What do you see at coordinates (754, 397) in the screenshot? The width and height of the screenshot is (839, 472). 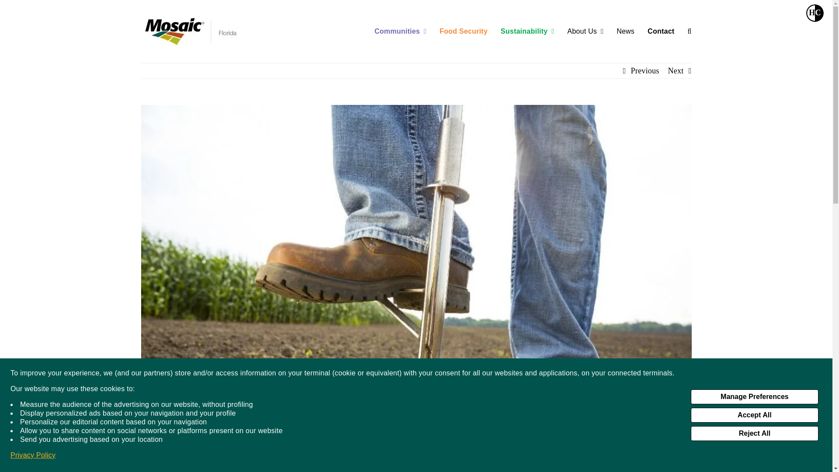 I see `Manage Preferences` at bounding box center [754, 397].